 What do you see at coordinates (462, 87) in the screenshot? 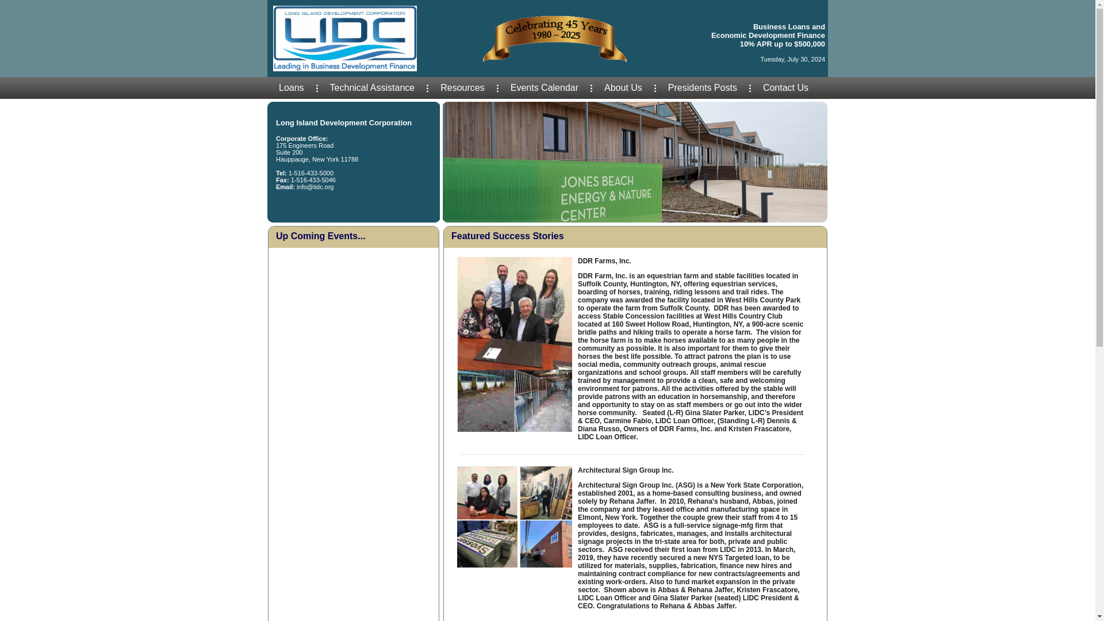
I see `Resources` at bounding box center [462, 87].